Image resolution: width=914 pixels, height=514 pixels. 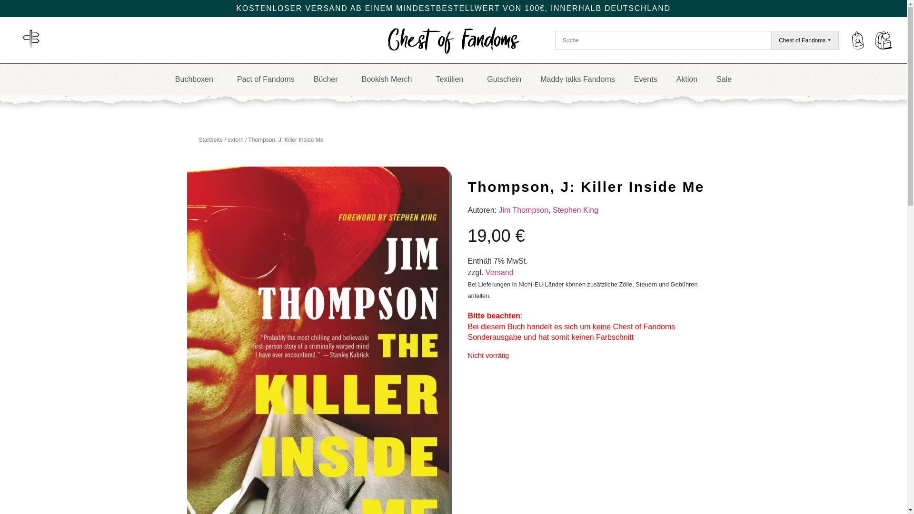 I want to click on Buchboxen, so click(x=196, y=79).